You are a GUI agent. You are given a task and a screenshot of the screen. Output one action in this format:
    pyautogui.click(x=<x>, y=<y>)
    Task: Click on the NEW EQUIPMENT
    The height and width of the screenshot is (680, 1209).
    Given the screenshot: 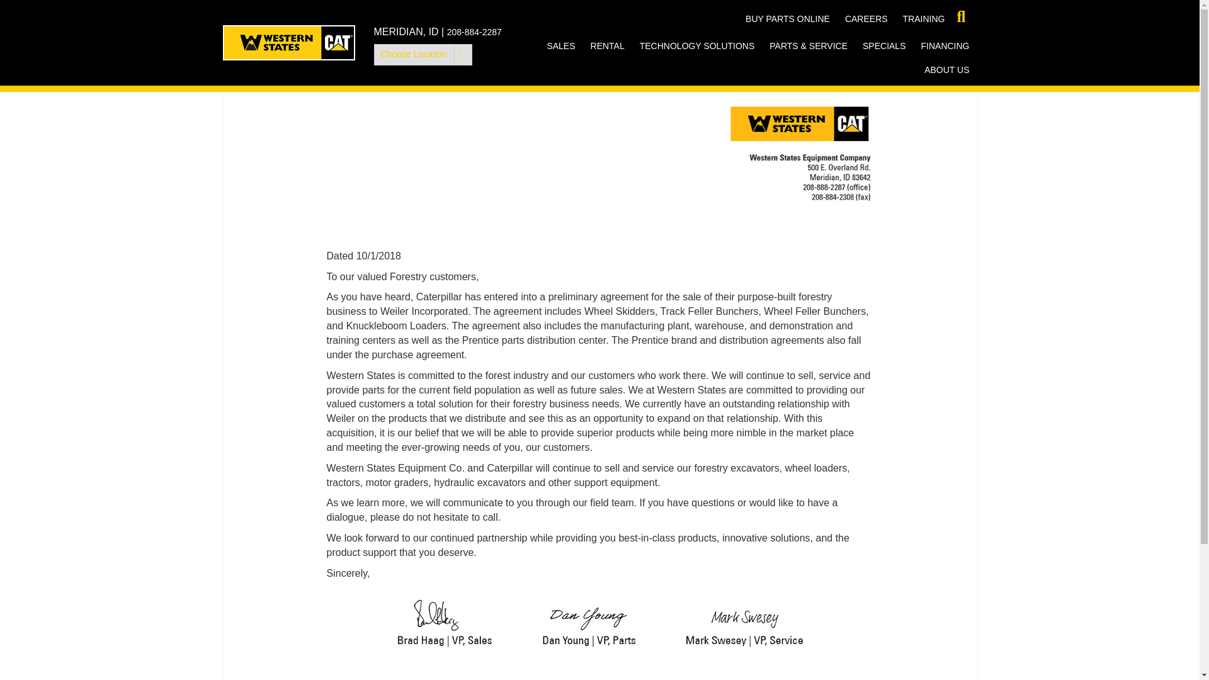 What is the action you would take?
    pyautogui.click(x=602, y=69)
    